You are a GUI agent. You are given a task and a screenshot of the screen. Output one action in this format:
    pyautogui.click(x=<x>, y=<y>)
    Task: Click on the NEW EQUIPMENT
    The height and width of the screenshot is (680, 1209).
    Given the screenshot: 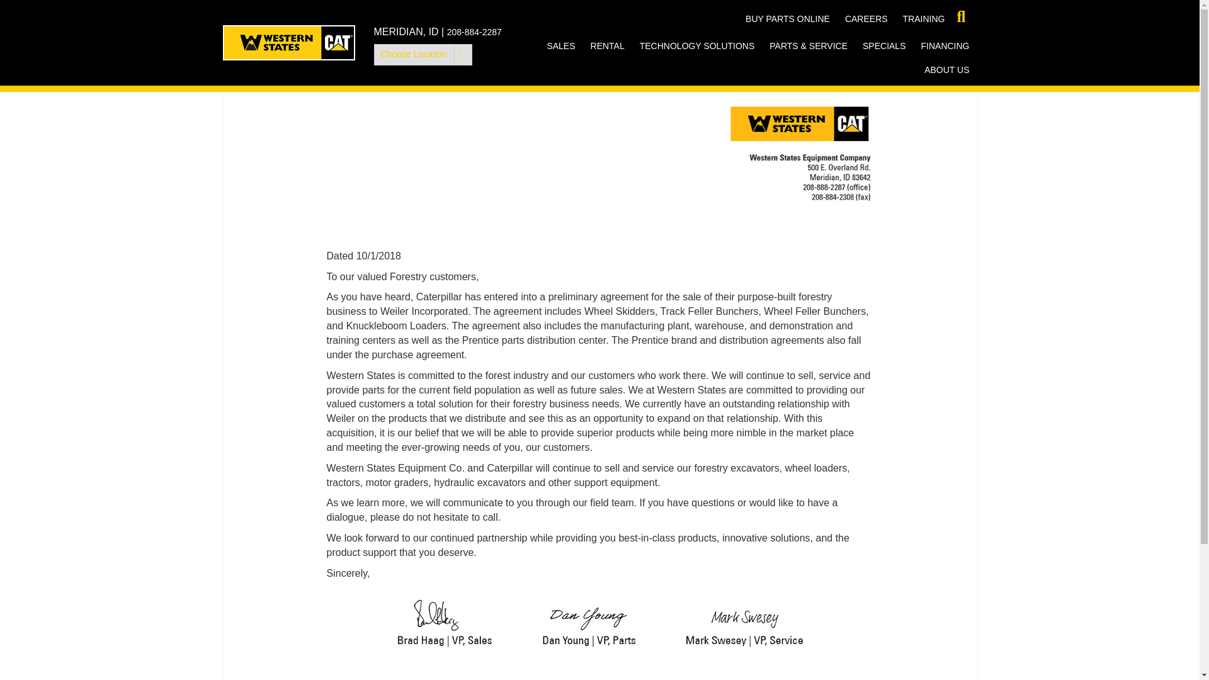 What is the action you would take?
    pyautogui.click(x=602, y=69)
    